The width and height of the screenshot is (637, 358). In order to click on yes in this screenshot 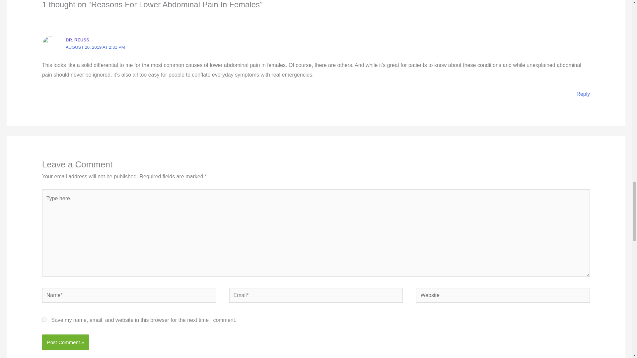, I will do `click(44, 320)`.